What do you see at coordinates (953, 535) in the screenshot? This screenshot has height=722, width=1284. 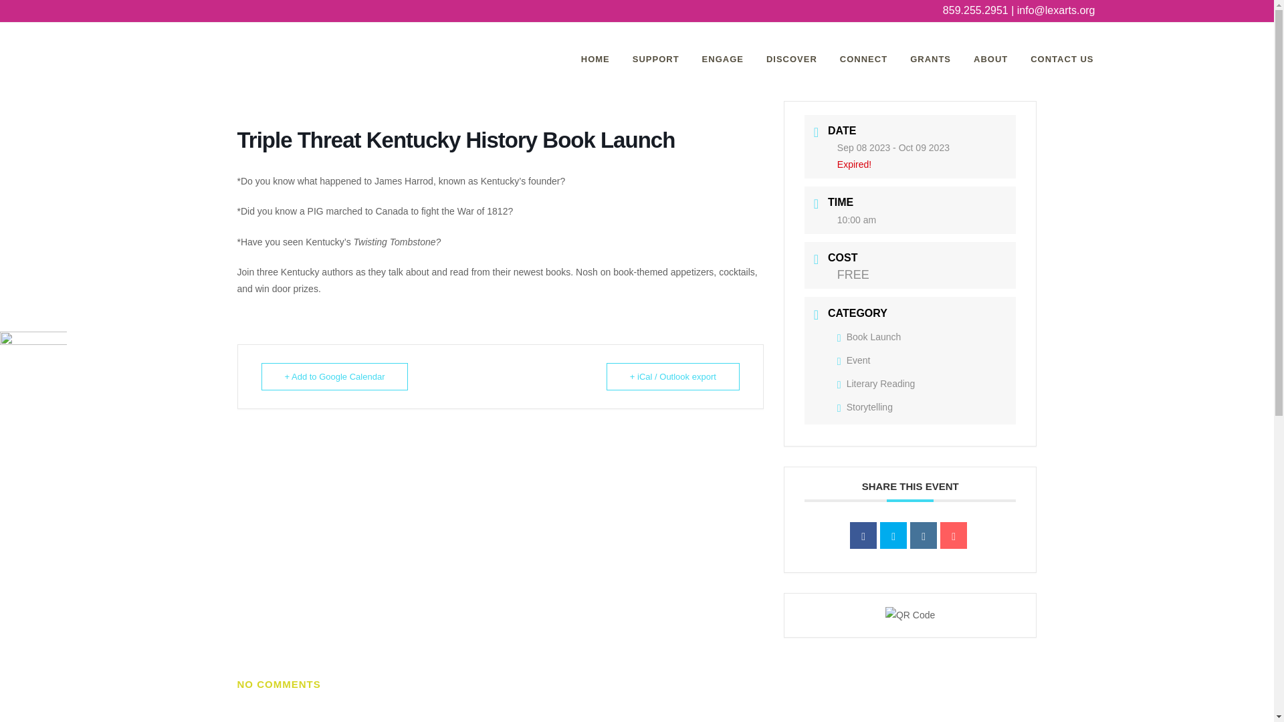 I see `Email` at bounding box center [953, 535].